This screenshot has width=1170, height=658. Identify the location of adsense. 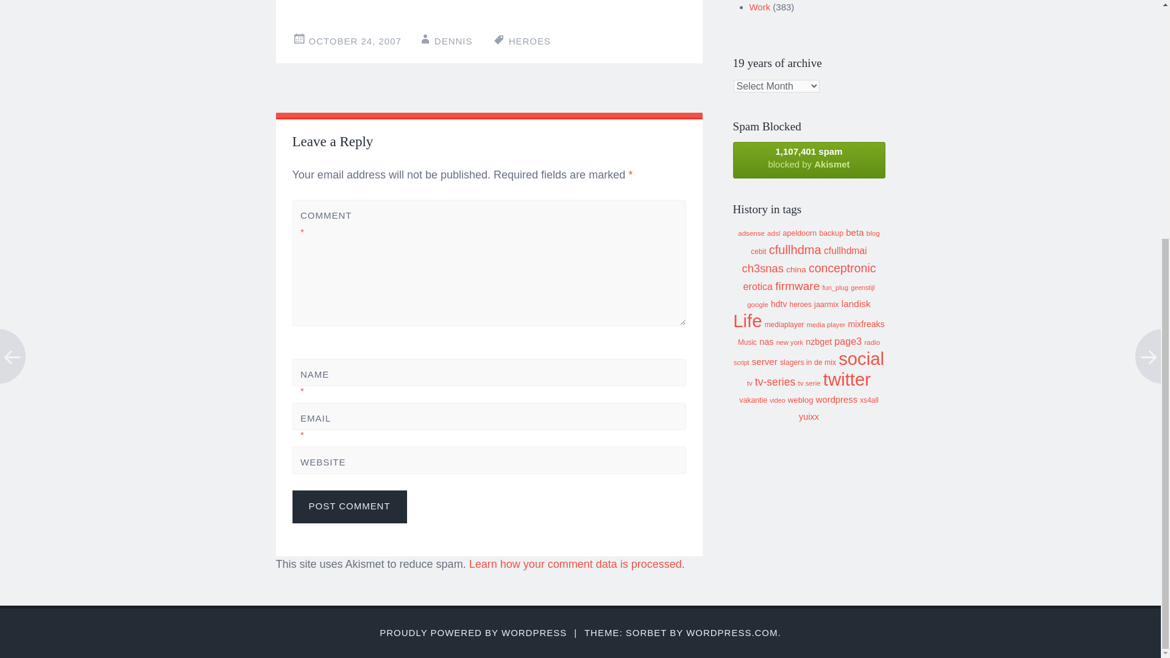
(751, 233).